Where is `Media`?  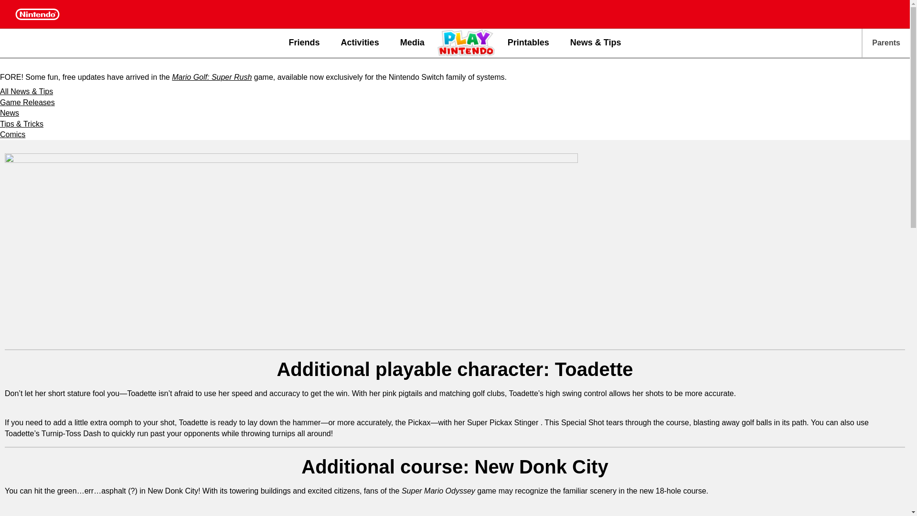
Media is located at coordinates (412, 43).